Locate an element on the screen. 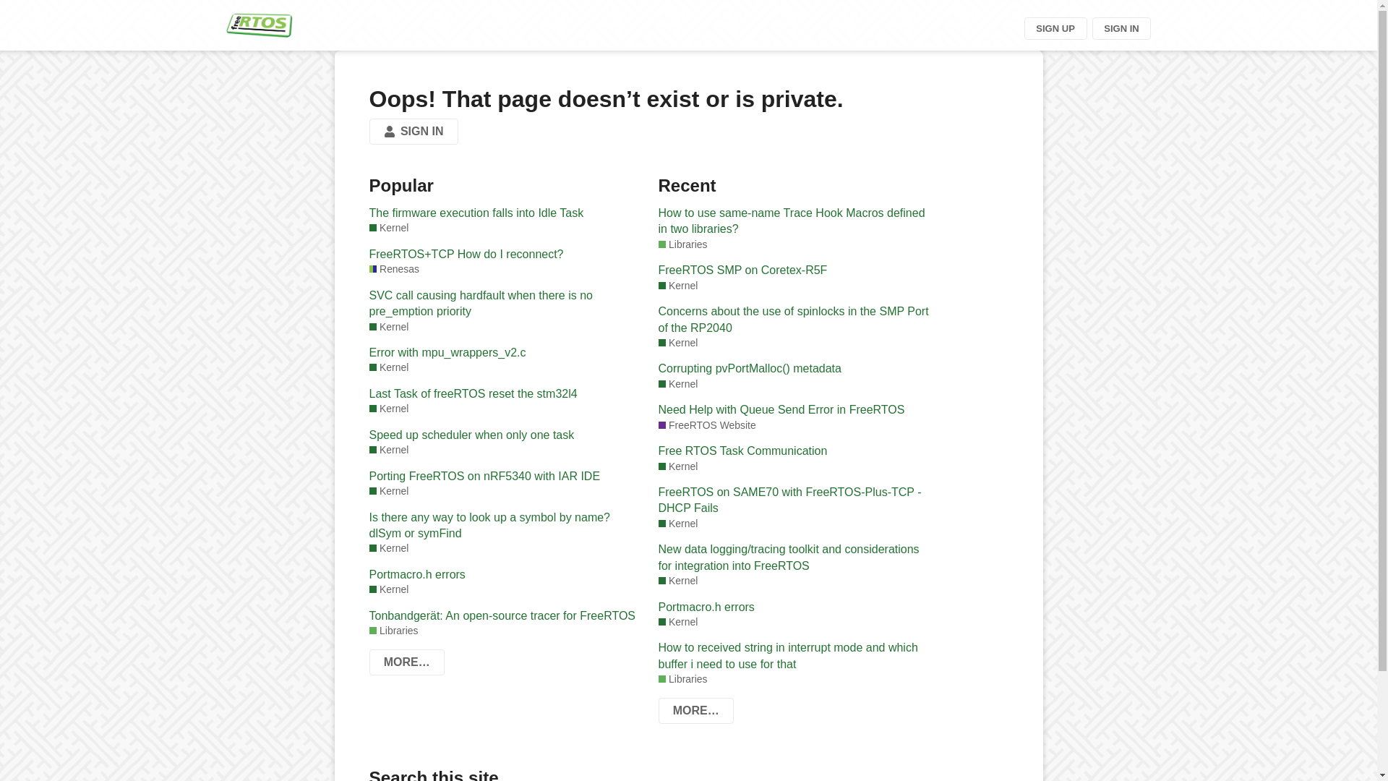 The height and width of the screenshot is (781, 1388). Conversation focused around the FreeRTOS kernel. is located at coordinates (678, 524).